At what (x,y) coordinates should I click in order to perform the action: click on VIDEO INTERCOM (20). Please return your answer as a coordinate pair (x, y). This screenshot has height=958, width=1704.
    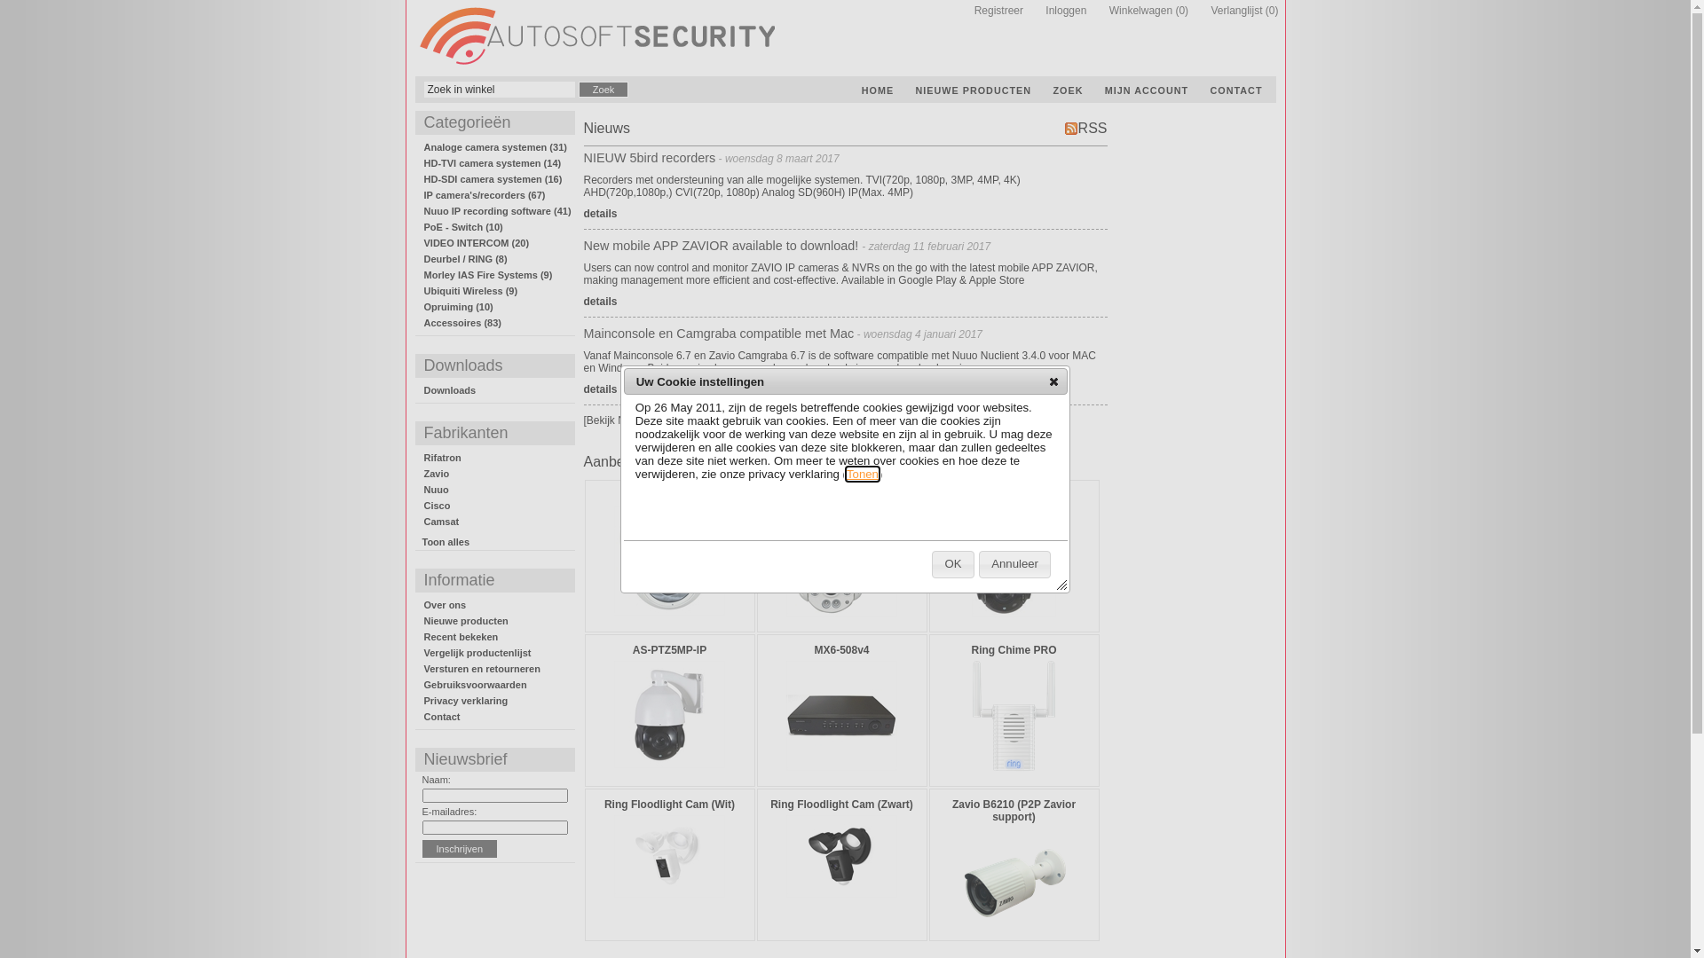
    Looking at the image, I should click on (477, 243).